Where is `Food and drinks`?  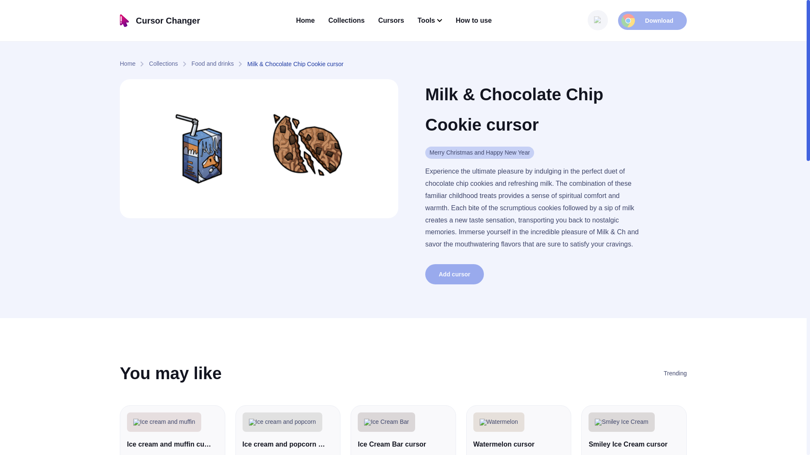 Food and drinks is located at coordinates (219, 64).